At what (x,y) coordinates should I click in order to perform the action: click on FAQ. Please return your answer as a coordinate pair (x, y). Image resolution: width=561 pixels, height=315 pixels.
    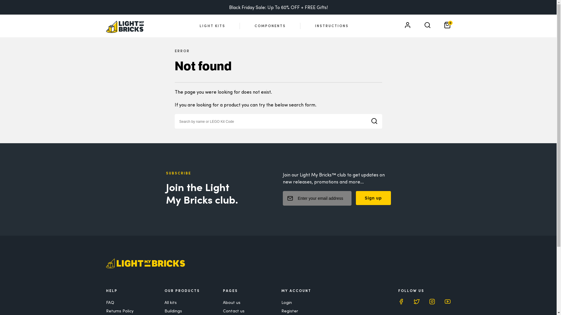
    Looking at the image, I should click on (110, 302).